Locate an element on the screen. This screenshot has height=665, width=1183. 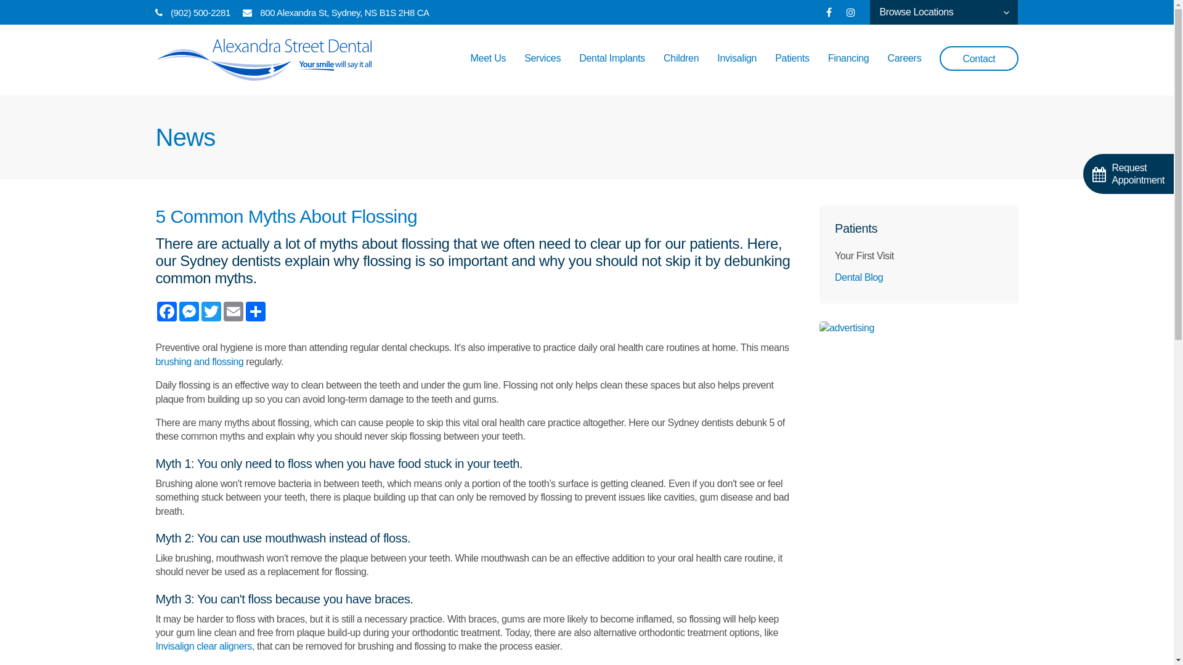
(902) 500-2281 is located at coordinates (201, 12).